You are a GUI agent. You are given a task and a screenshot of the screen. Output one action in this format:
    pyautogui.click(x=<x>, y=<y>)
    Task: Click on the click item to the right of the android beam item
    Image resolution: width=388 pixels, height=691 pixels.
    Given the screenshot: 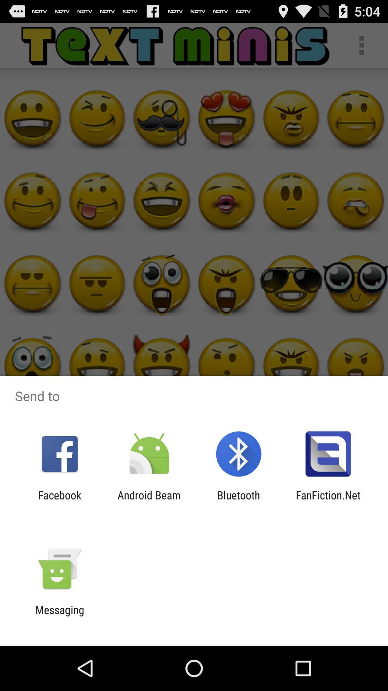 What is the action you would take?
    pyautogui.click(x=239, y=501)
    